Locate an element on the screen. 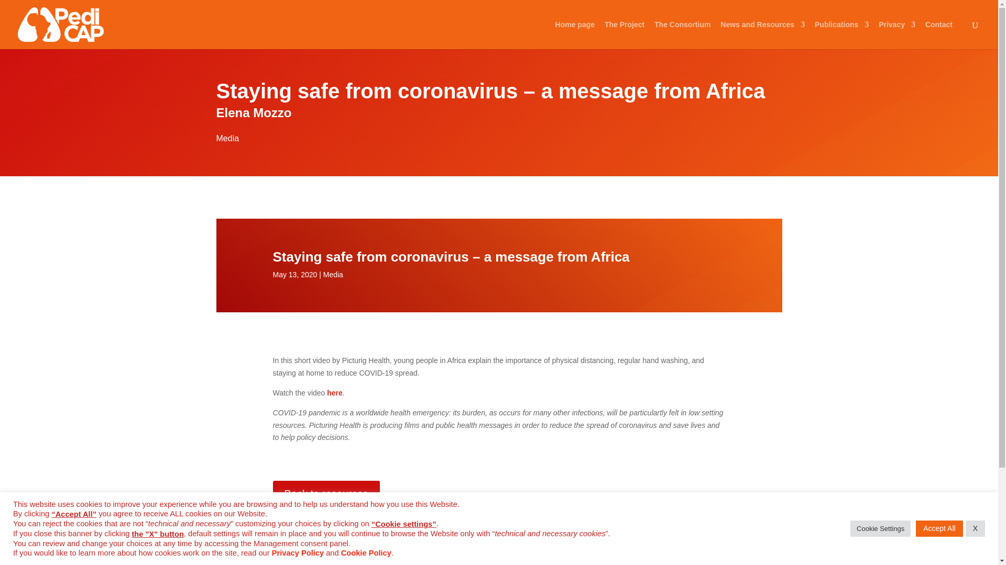 The height and width of the screenshot is (565, 1006). Home page is located at coordinates (574, 35).